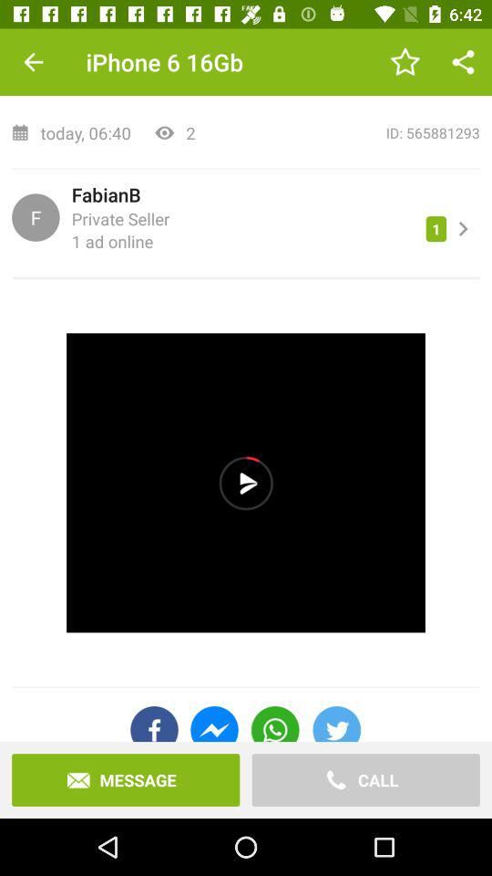 The width and height of the screenshot is (492, 876). What do you see at coordinates (246, 483) in the screenshot?
I see `paly button` at bounding box center [246, 483].